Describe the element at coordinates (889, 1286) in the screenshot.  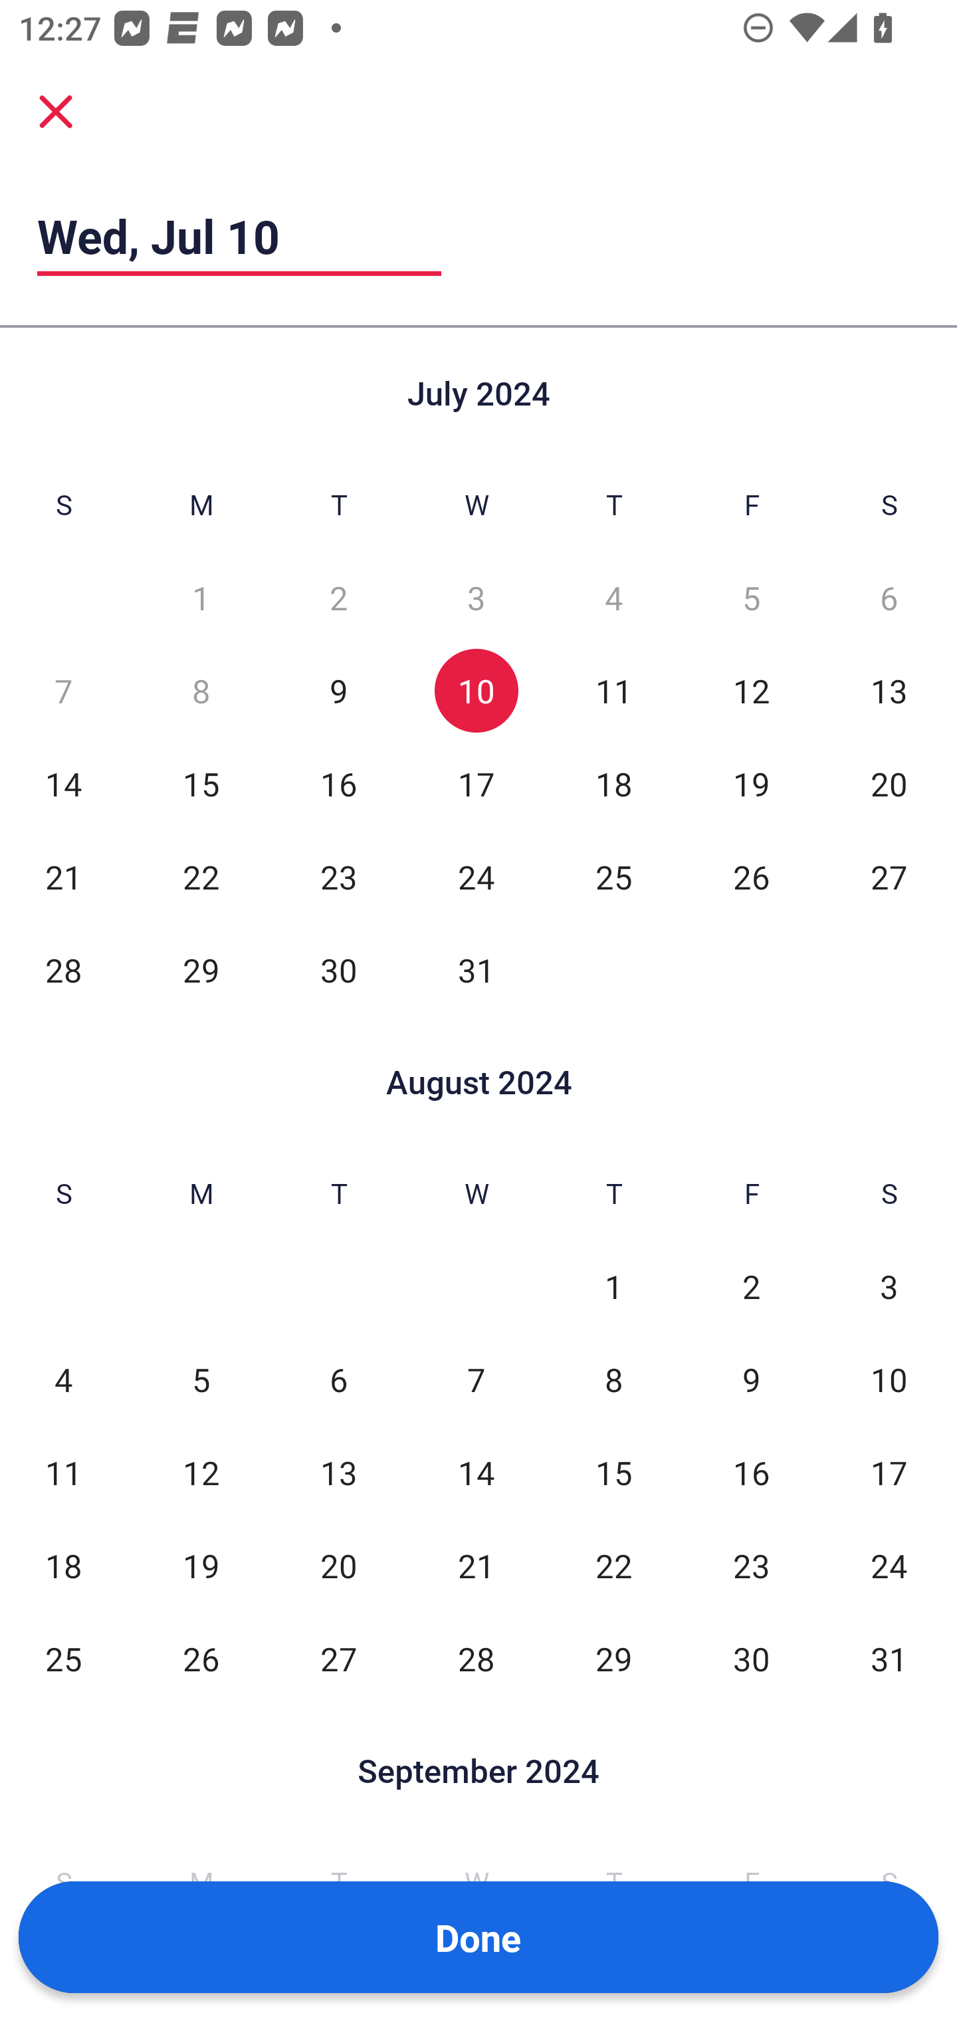
I see `3 Sat, Aug 3, Not Selected` at that location.